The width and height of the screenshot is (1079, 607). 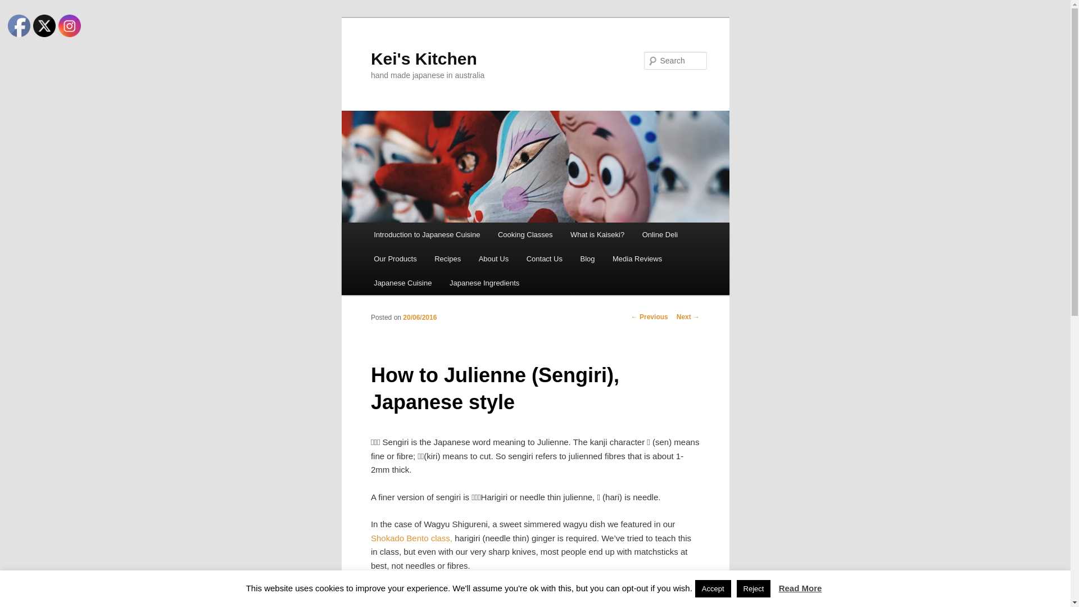 What do you see at coordinates (545, 259) in the screenshot?
I see `Contact Us` at bounding box center [545, 259].